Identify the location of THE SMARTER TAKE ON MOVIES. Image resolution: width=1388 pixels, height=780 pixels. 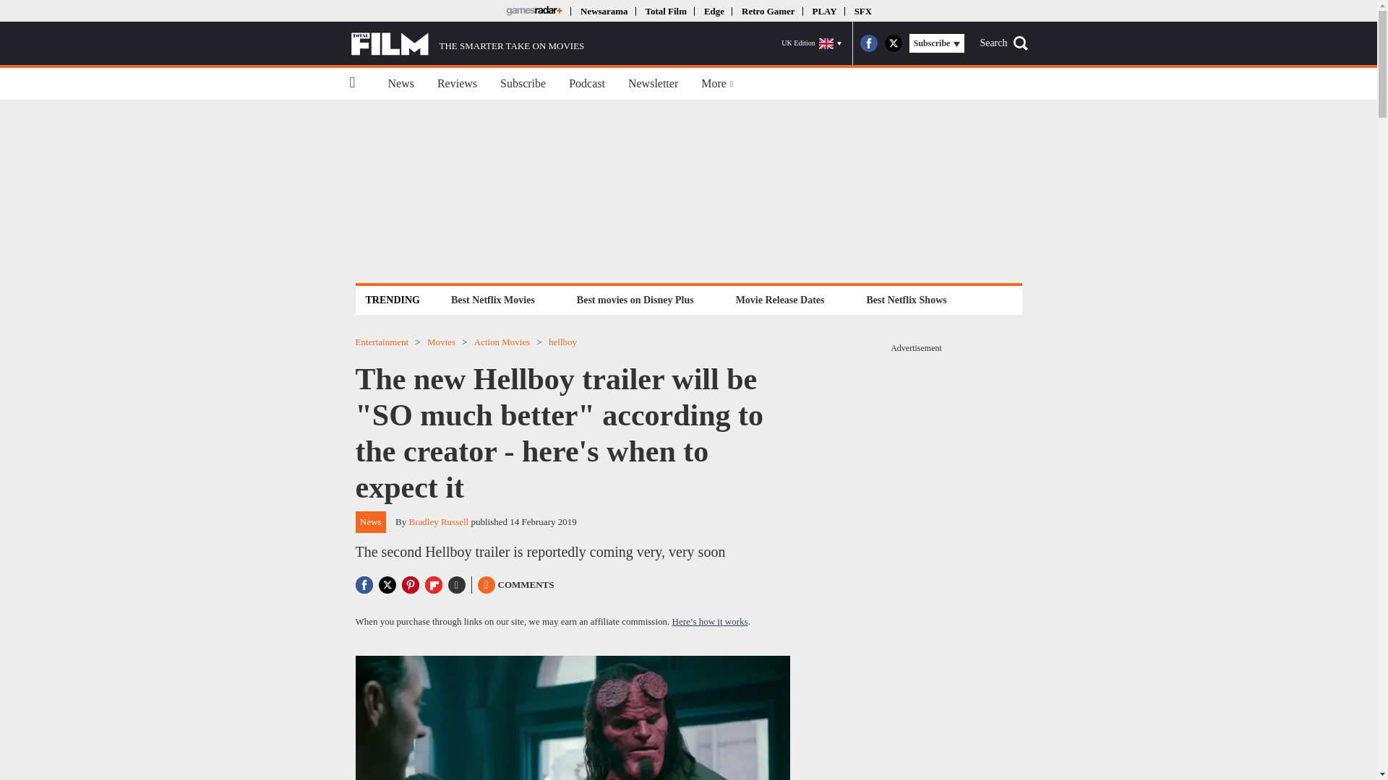
(467, 43).